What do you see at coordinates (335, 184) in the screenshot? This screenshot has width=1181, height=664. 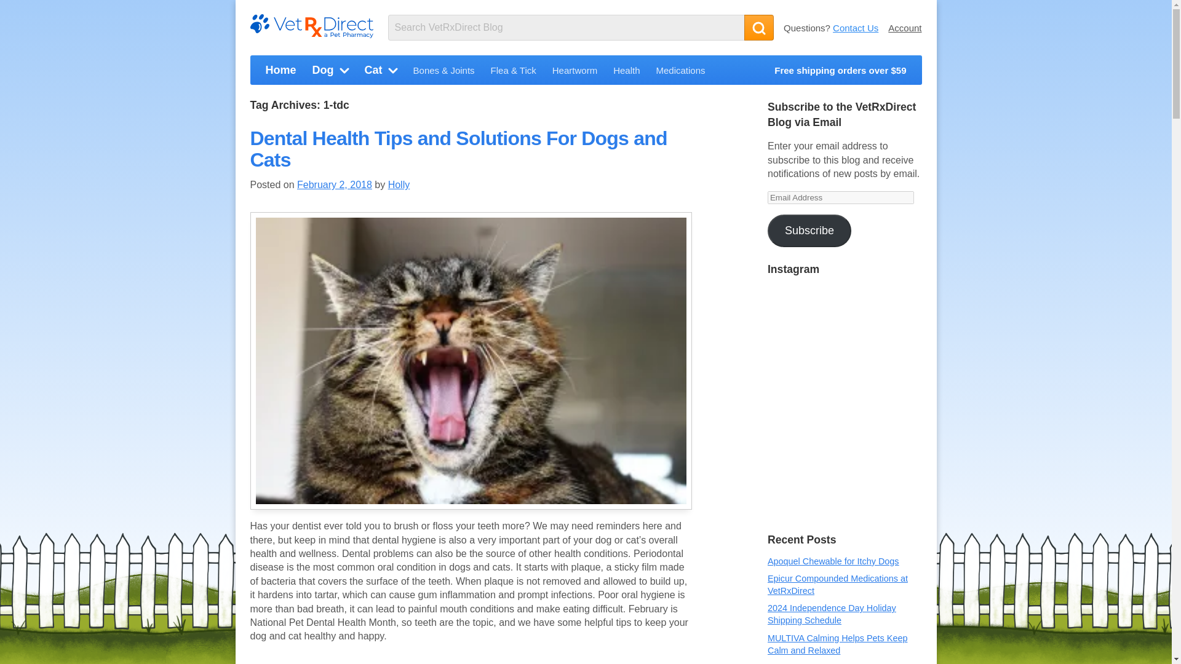 I see `7:30 am` at bounding box center [335, 184].